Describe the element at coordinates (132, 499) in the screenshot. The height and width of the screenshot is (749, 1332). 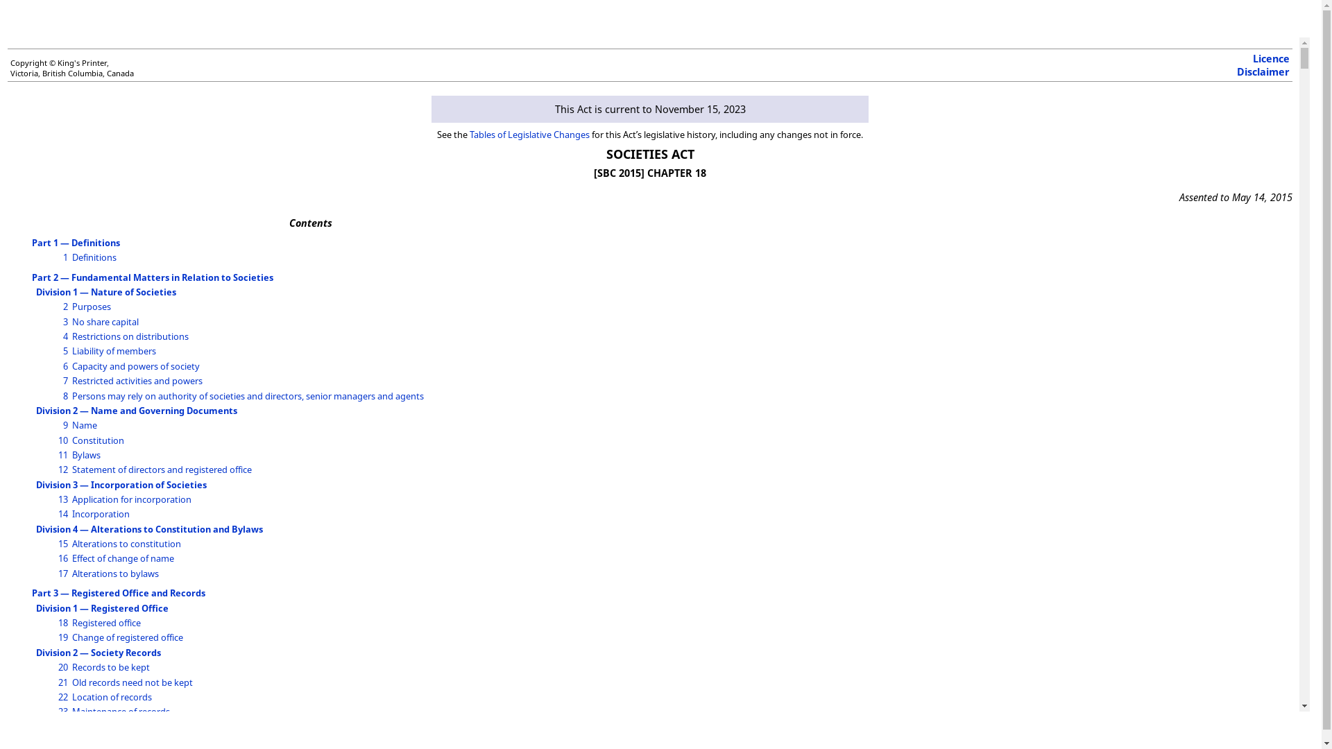
I see `Application for incorporation` at that location.